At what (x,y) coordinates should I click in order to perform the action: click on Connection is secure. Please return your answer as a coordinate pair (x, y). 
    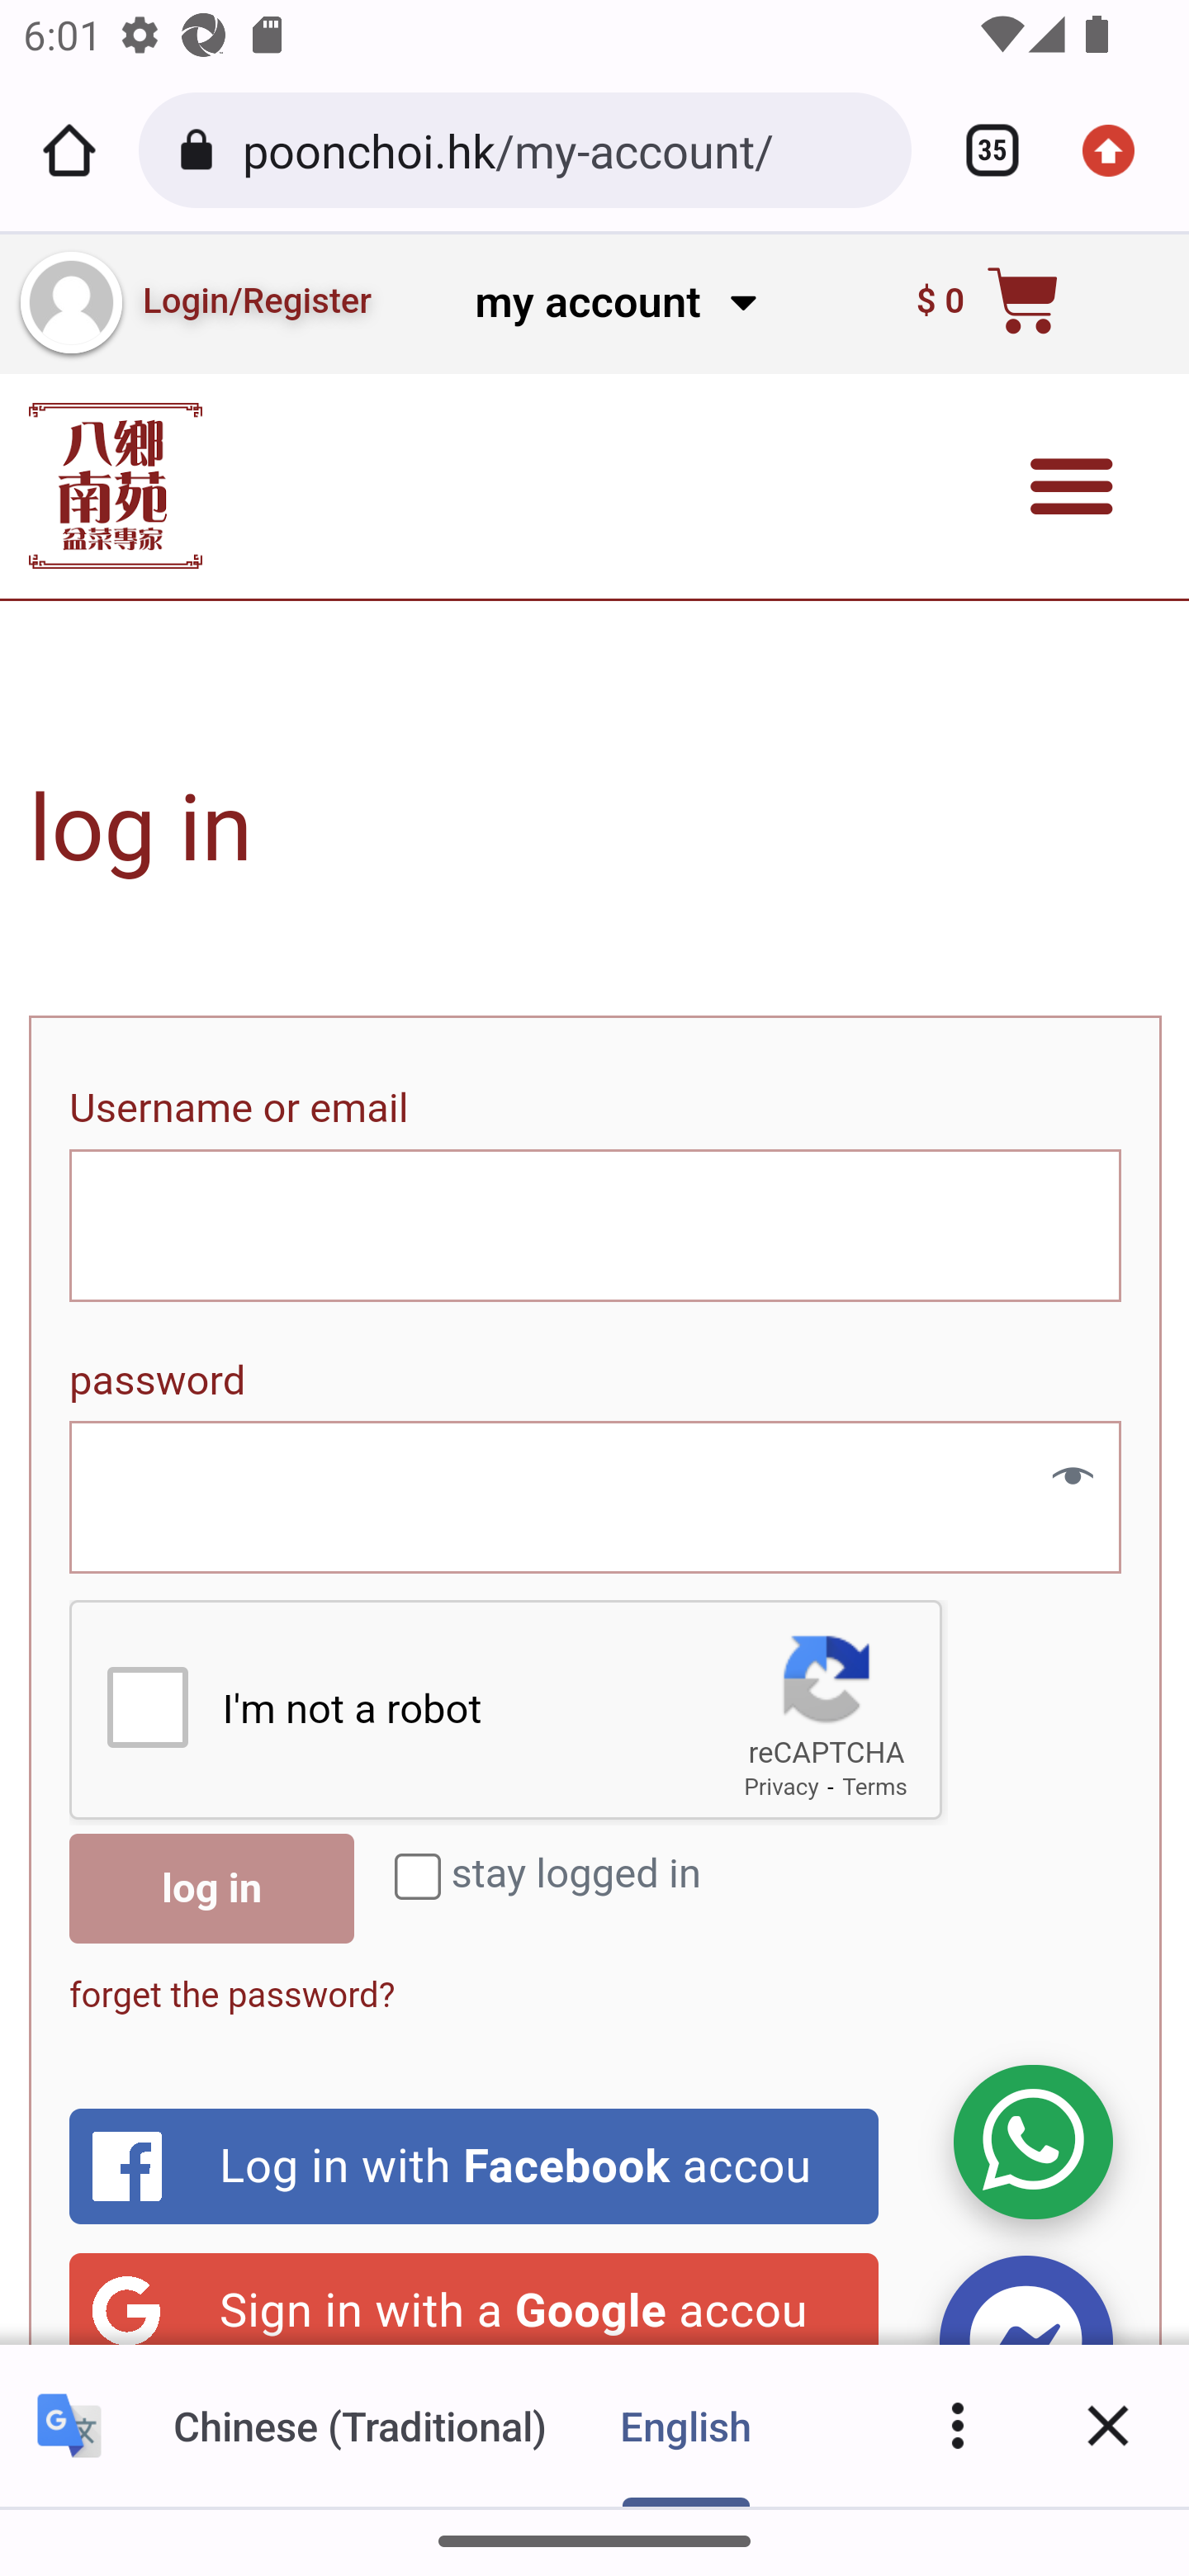
    Looking at the image, I should click on (201, 150).